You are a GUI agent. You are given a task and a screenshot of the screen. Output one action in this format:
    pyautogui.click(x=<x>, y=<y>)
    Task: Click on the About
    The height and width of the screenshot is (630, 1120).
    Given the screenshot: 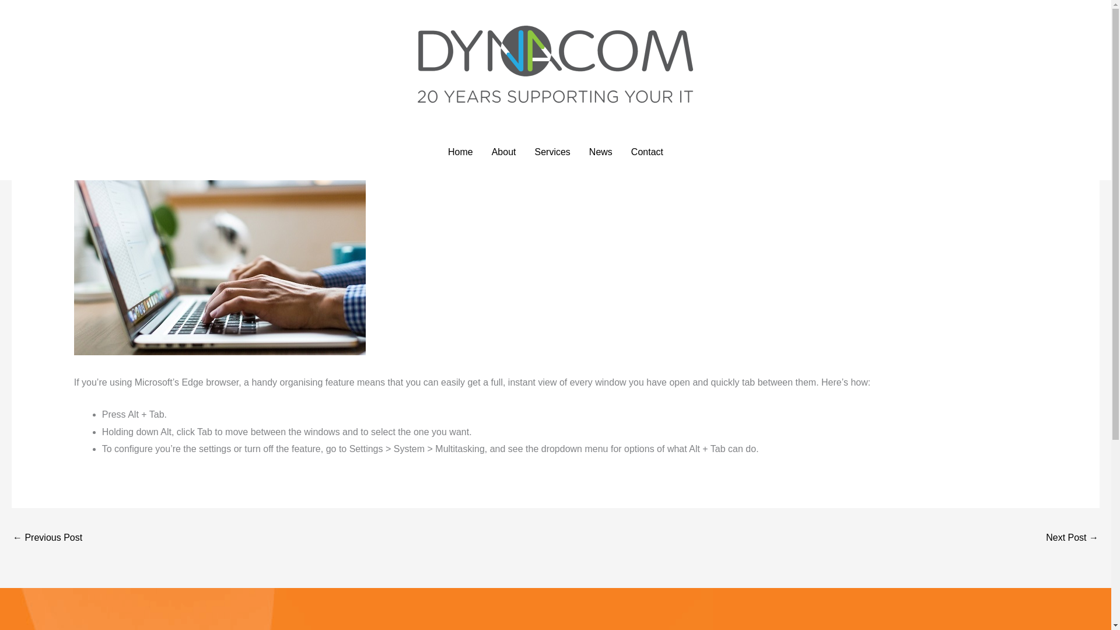 What is the action you would take?
    pyautogui.click(x=504, y=152)
    